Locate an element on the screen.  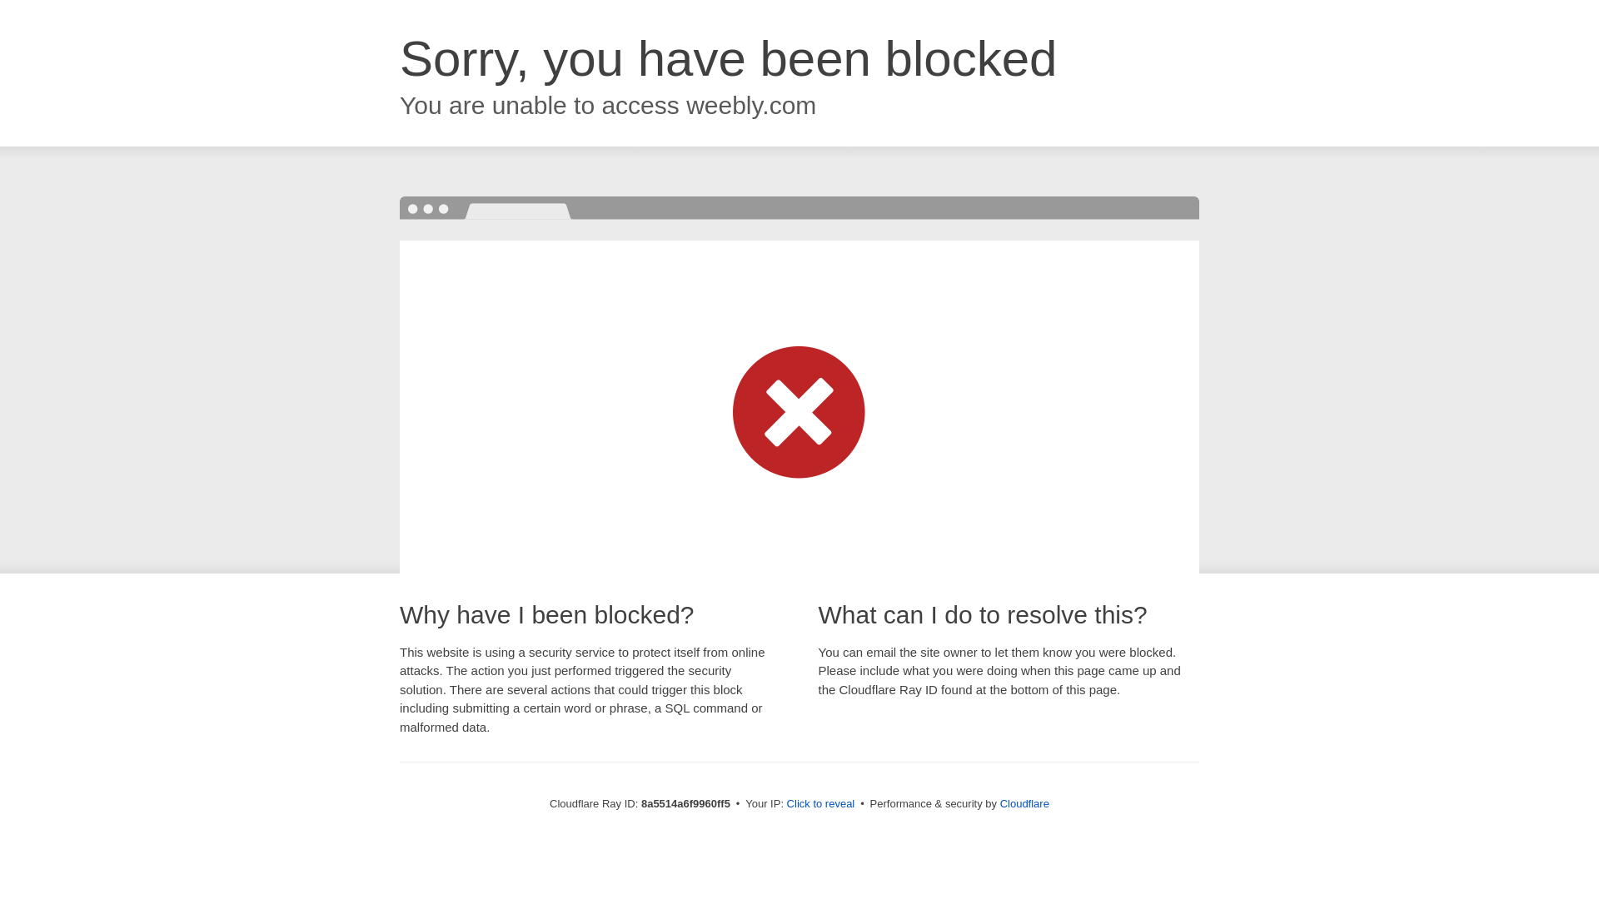
Cloudflare is located at coordinates (1024, 803).